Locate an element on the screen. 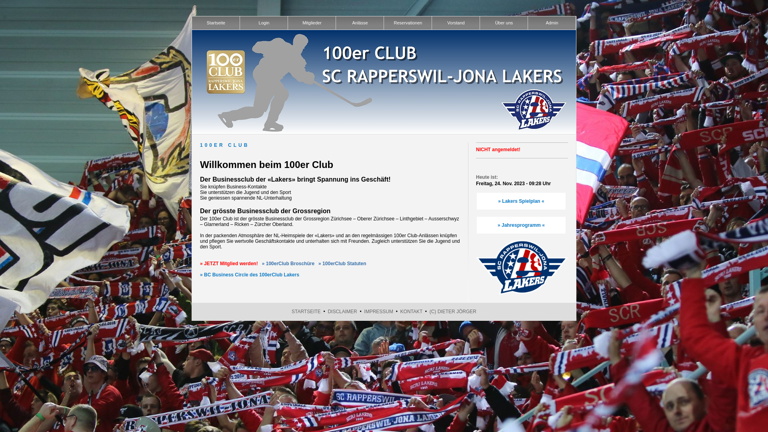 This screenshot has height=432, width=768. IMPRESSUM is located at coordinates (378, 312).